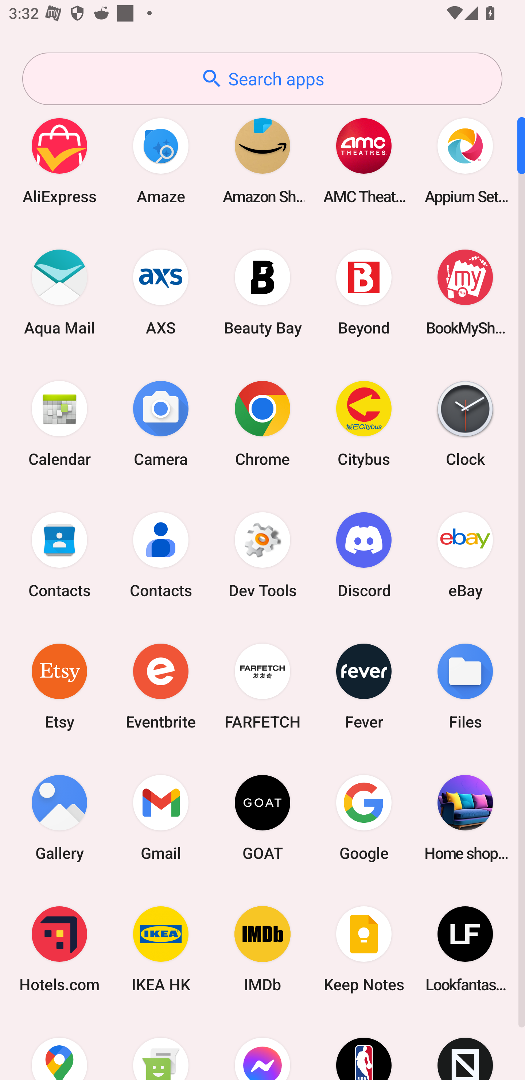 This screenshot has height=1080, width=525. What do you see at coordinates (262, 161) in the screenshot?
I see `Amazon Shopping` at bounding box center [262, 161].